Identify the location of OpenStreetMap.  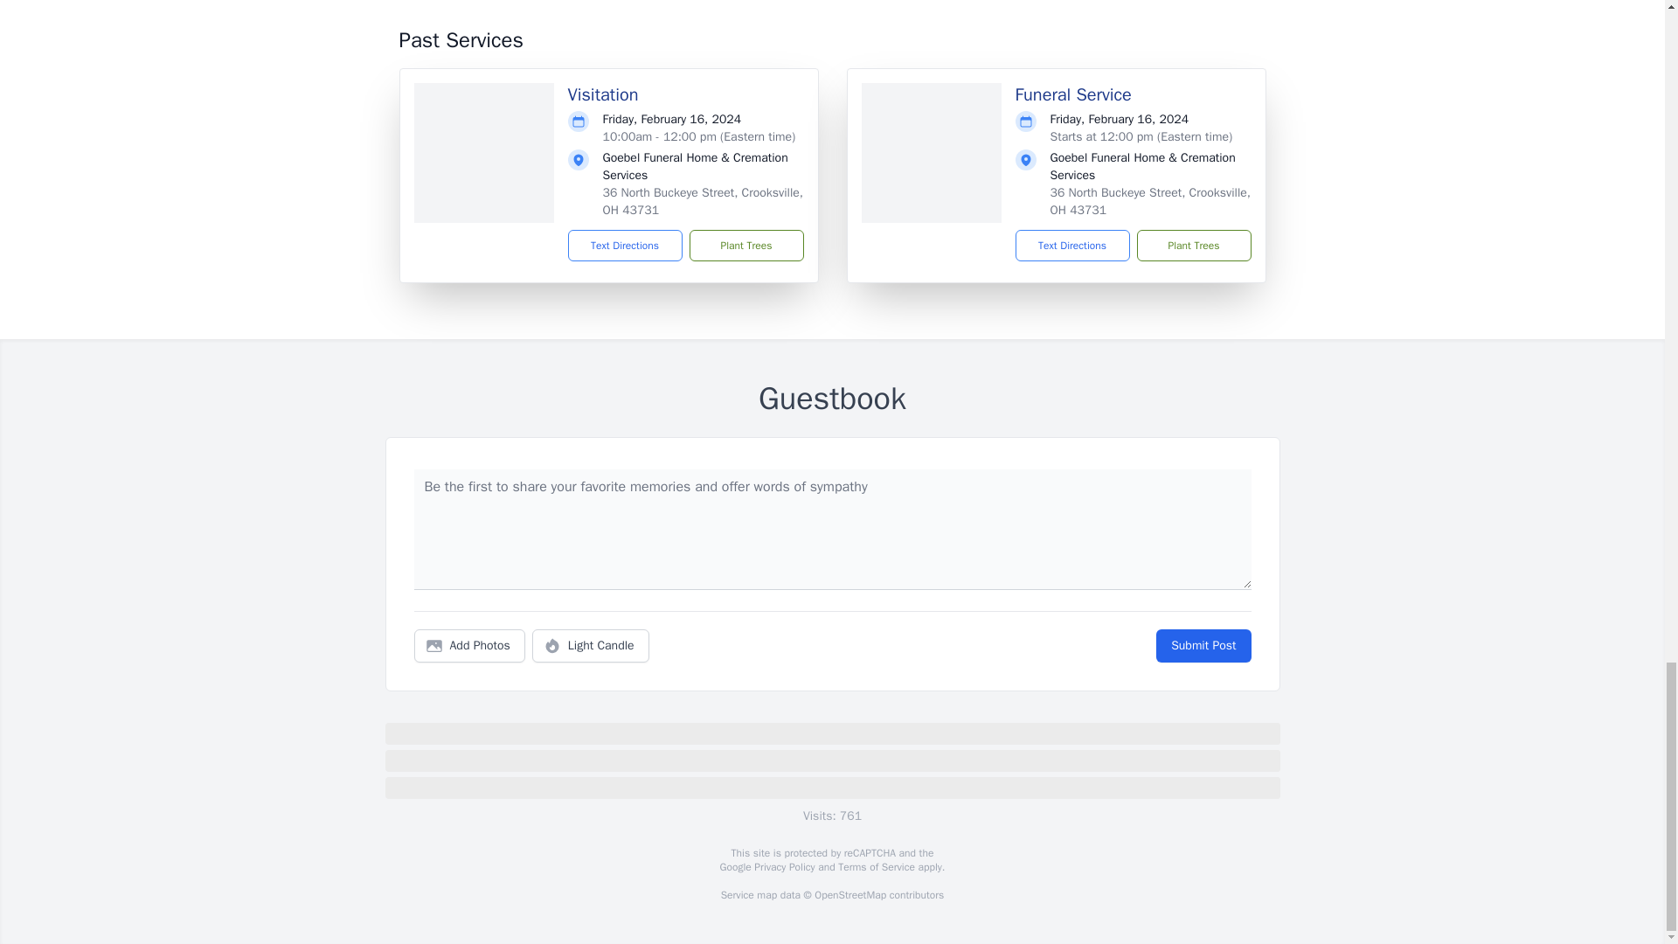
(849, 895).